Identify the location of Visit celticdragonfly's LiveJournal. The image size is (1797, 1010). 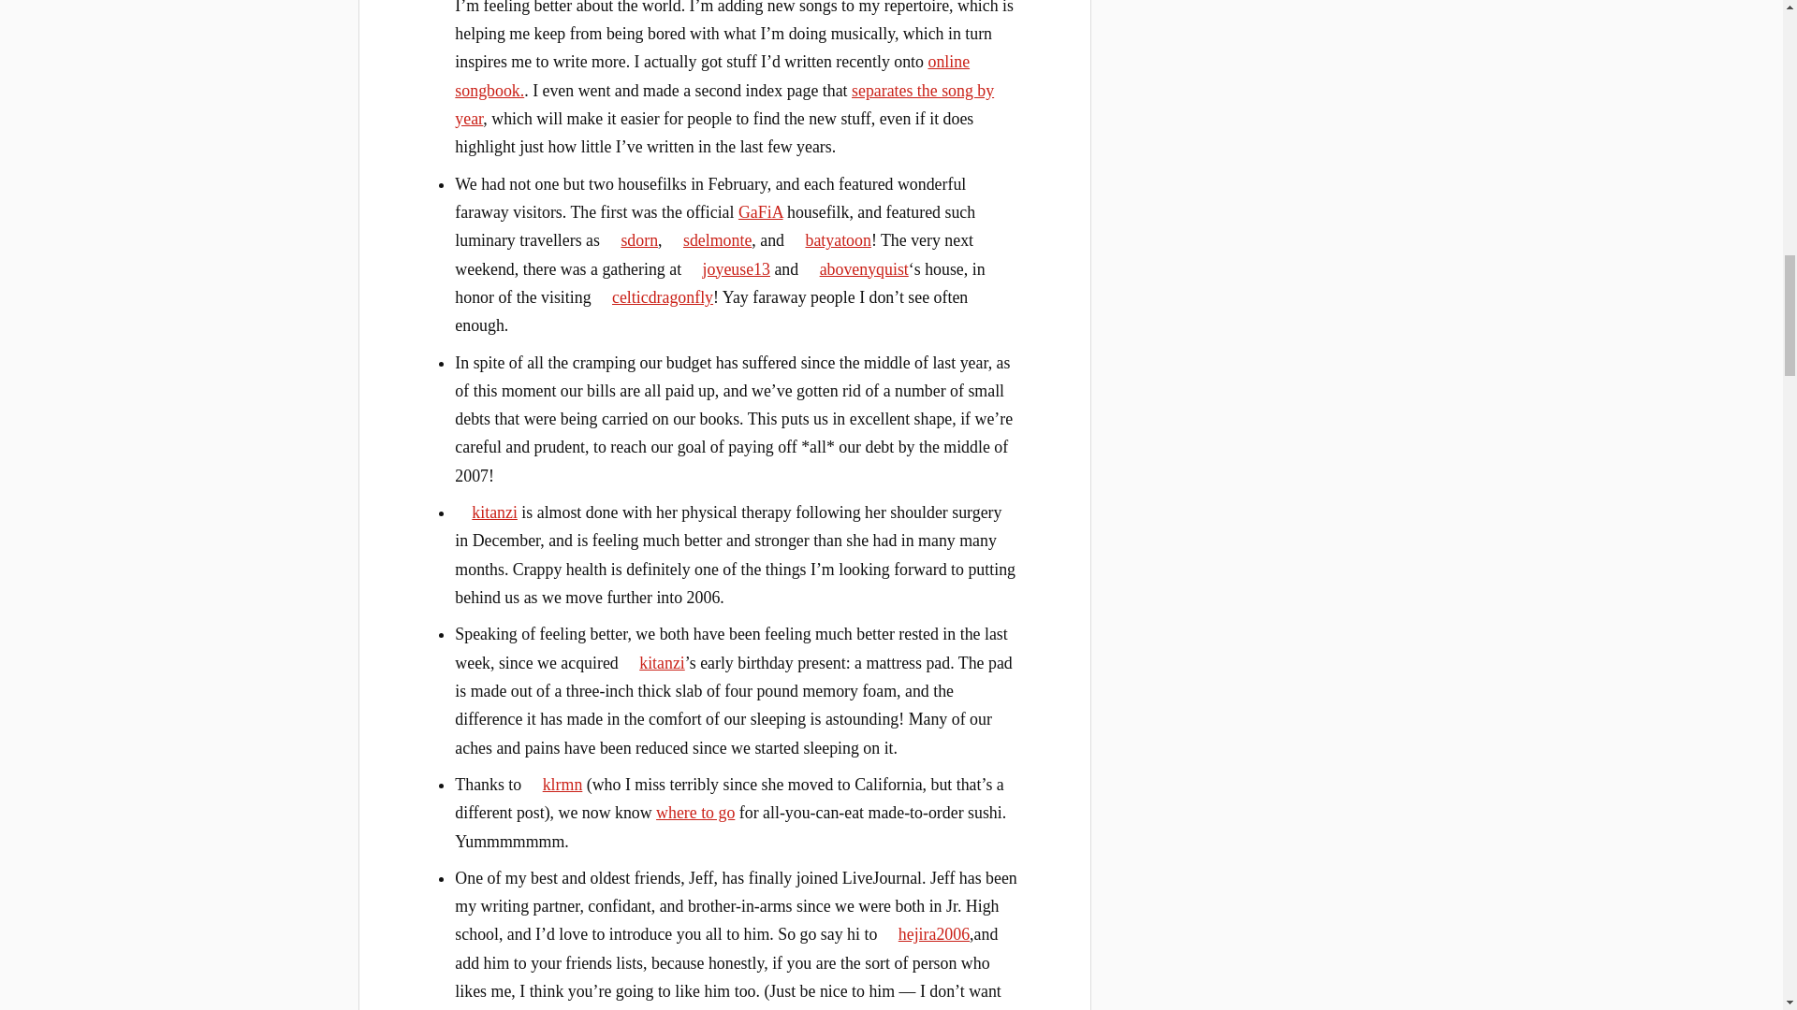
(653, 297).